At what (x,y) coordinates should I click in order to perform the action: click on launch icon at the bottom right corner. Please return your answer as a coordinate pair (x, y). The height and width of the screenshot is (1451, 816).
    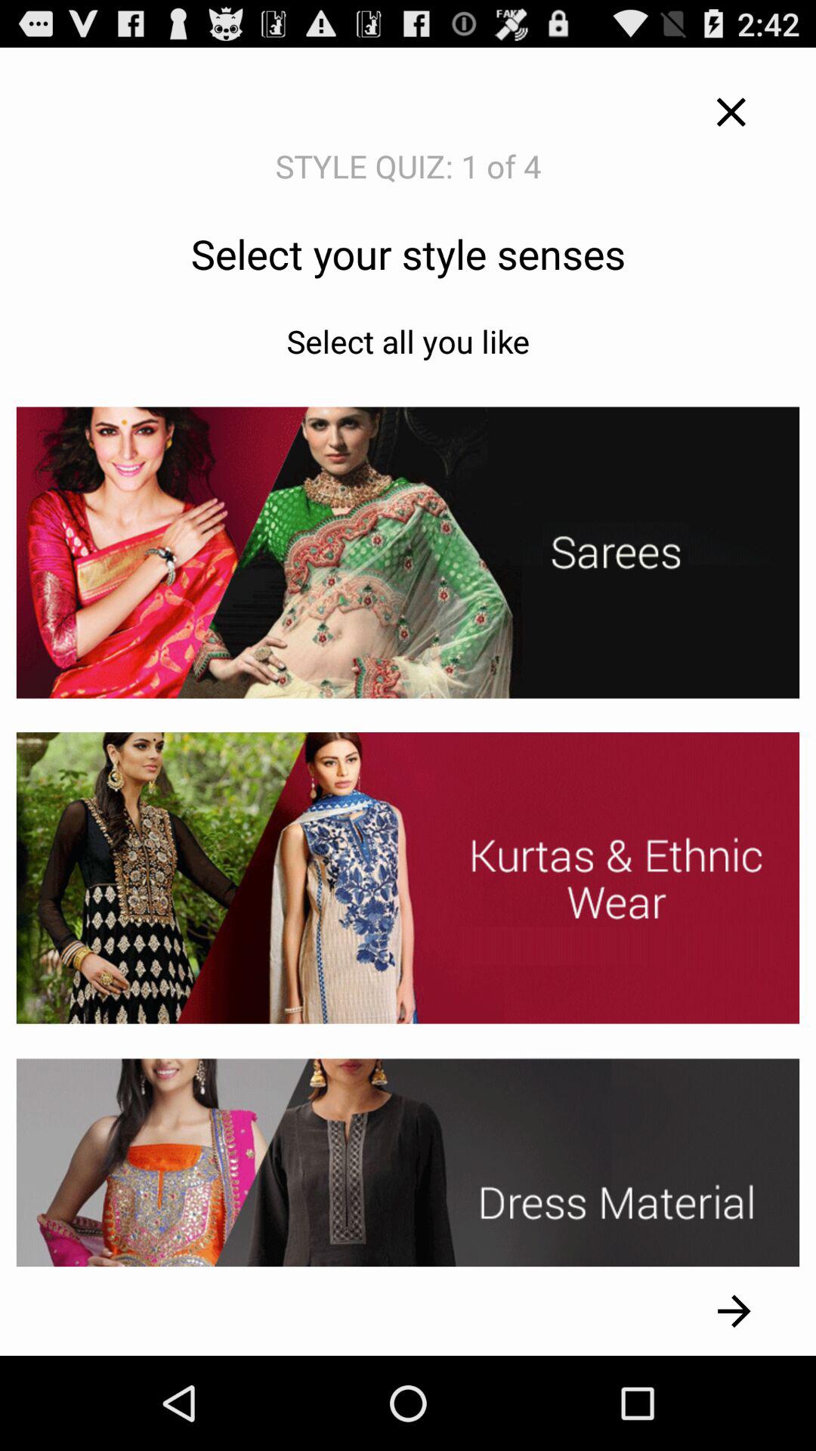
    Looking at the image, I should click on (734, 1310).